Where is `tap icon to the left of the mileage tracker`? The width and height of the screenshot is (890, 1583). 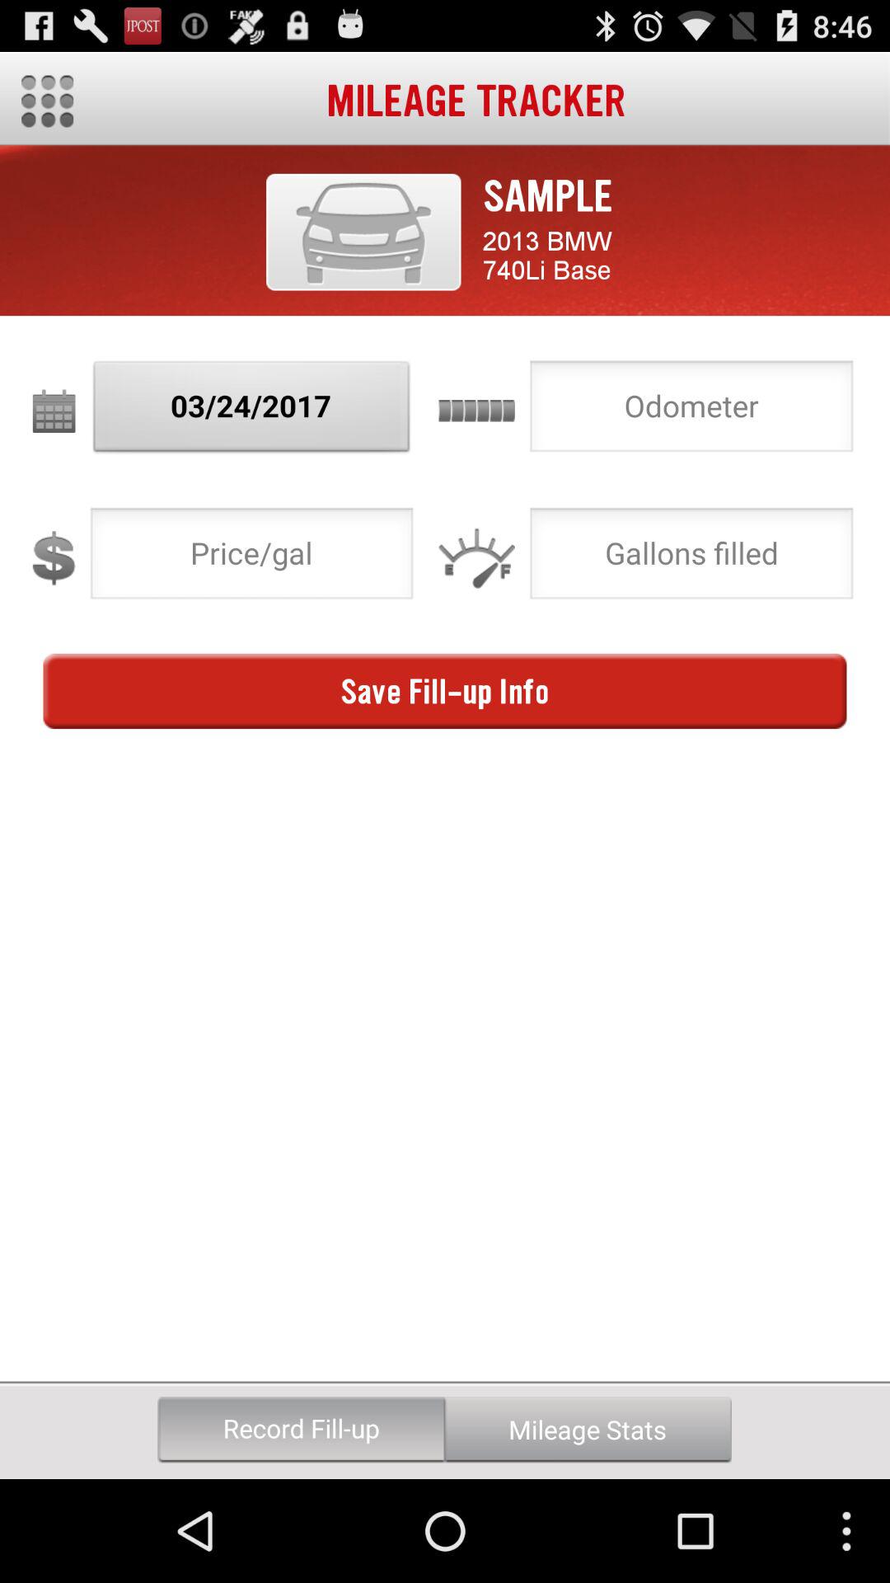 tap icon to the left of the mileage tracker is located at coordinates (48, 101).